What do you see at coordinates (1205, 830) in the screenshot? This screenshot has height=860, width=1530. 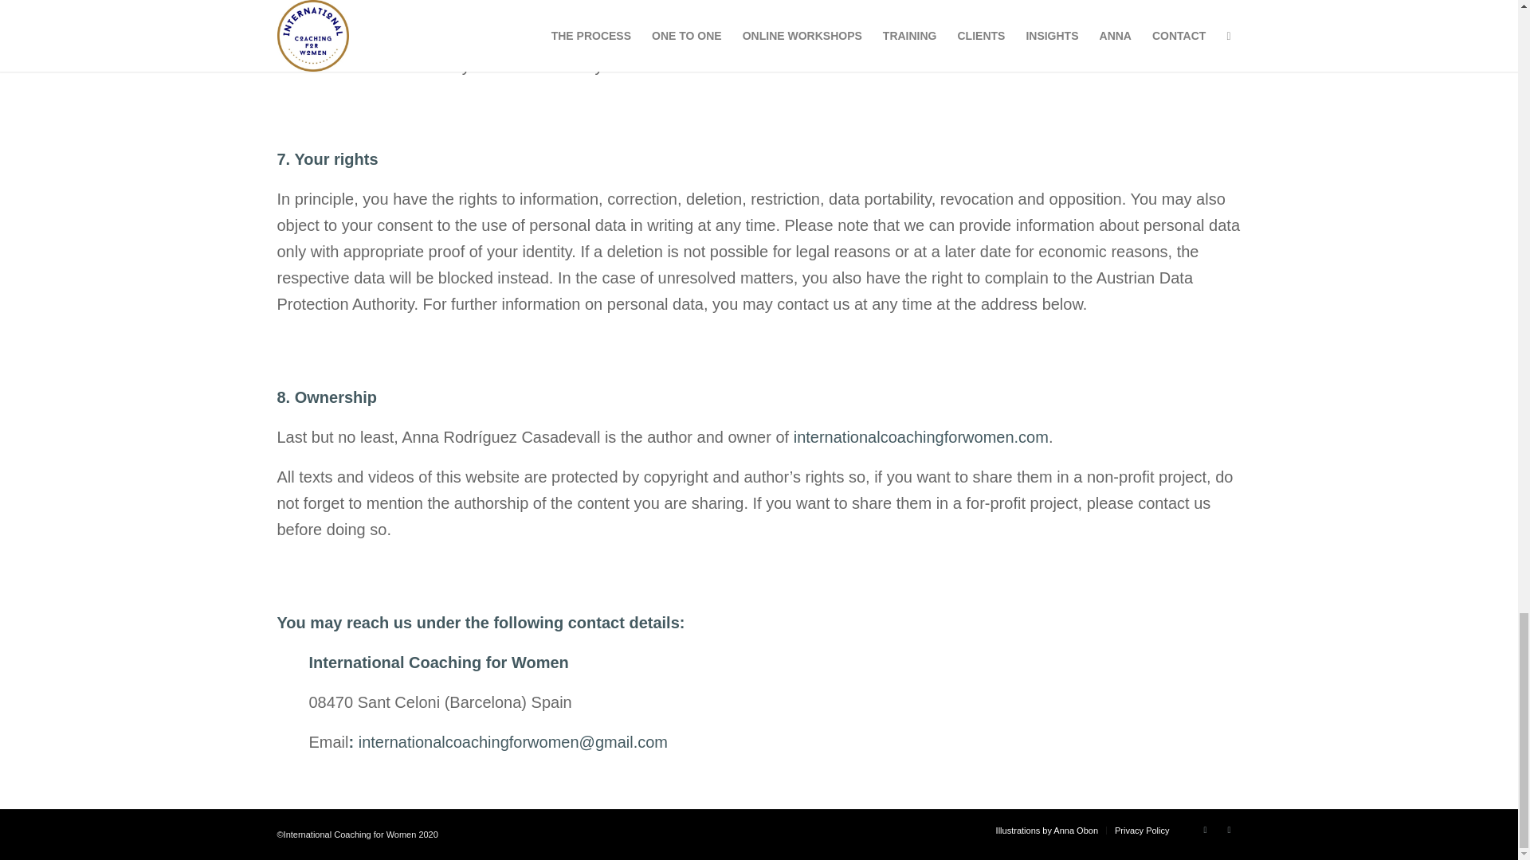 I see `LinkedIn` at bounding box center [1205, 830].